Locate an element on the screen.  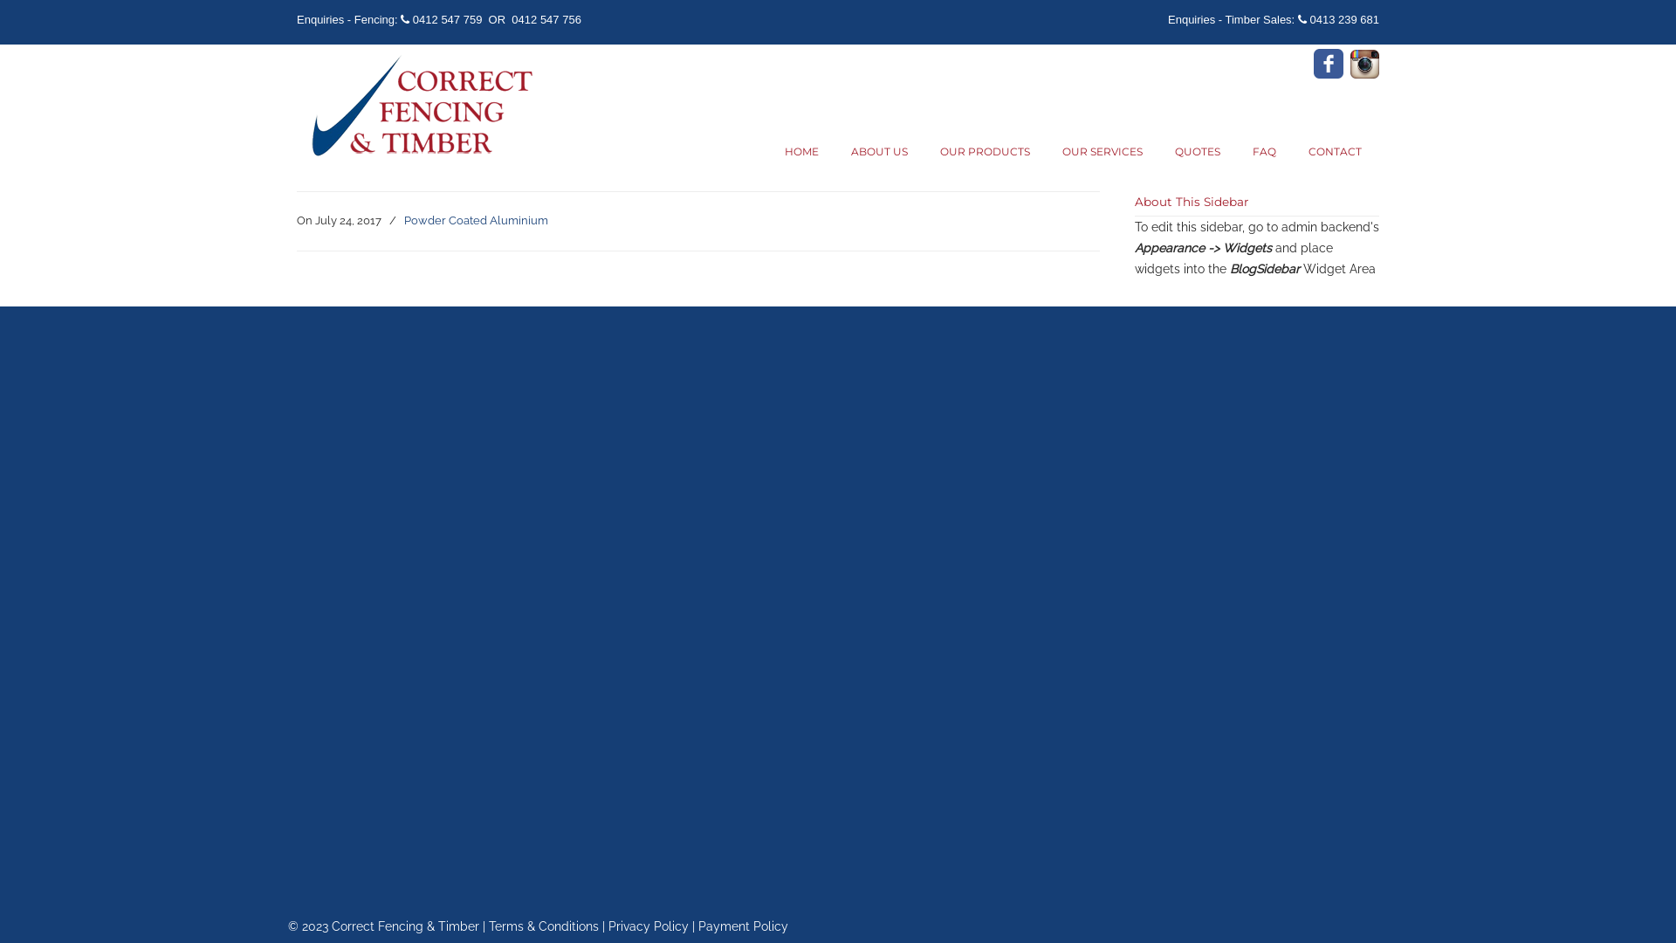
Terms & Conditions is located at coordinates (544, 926).